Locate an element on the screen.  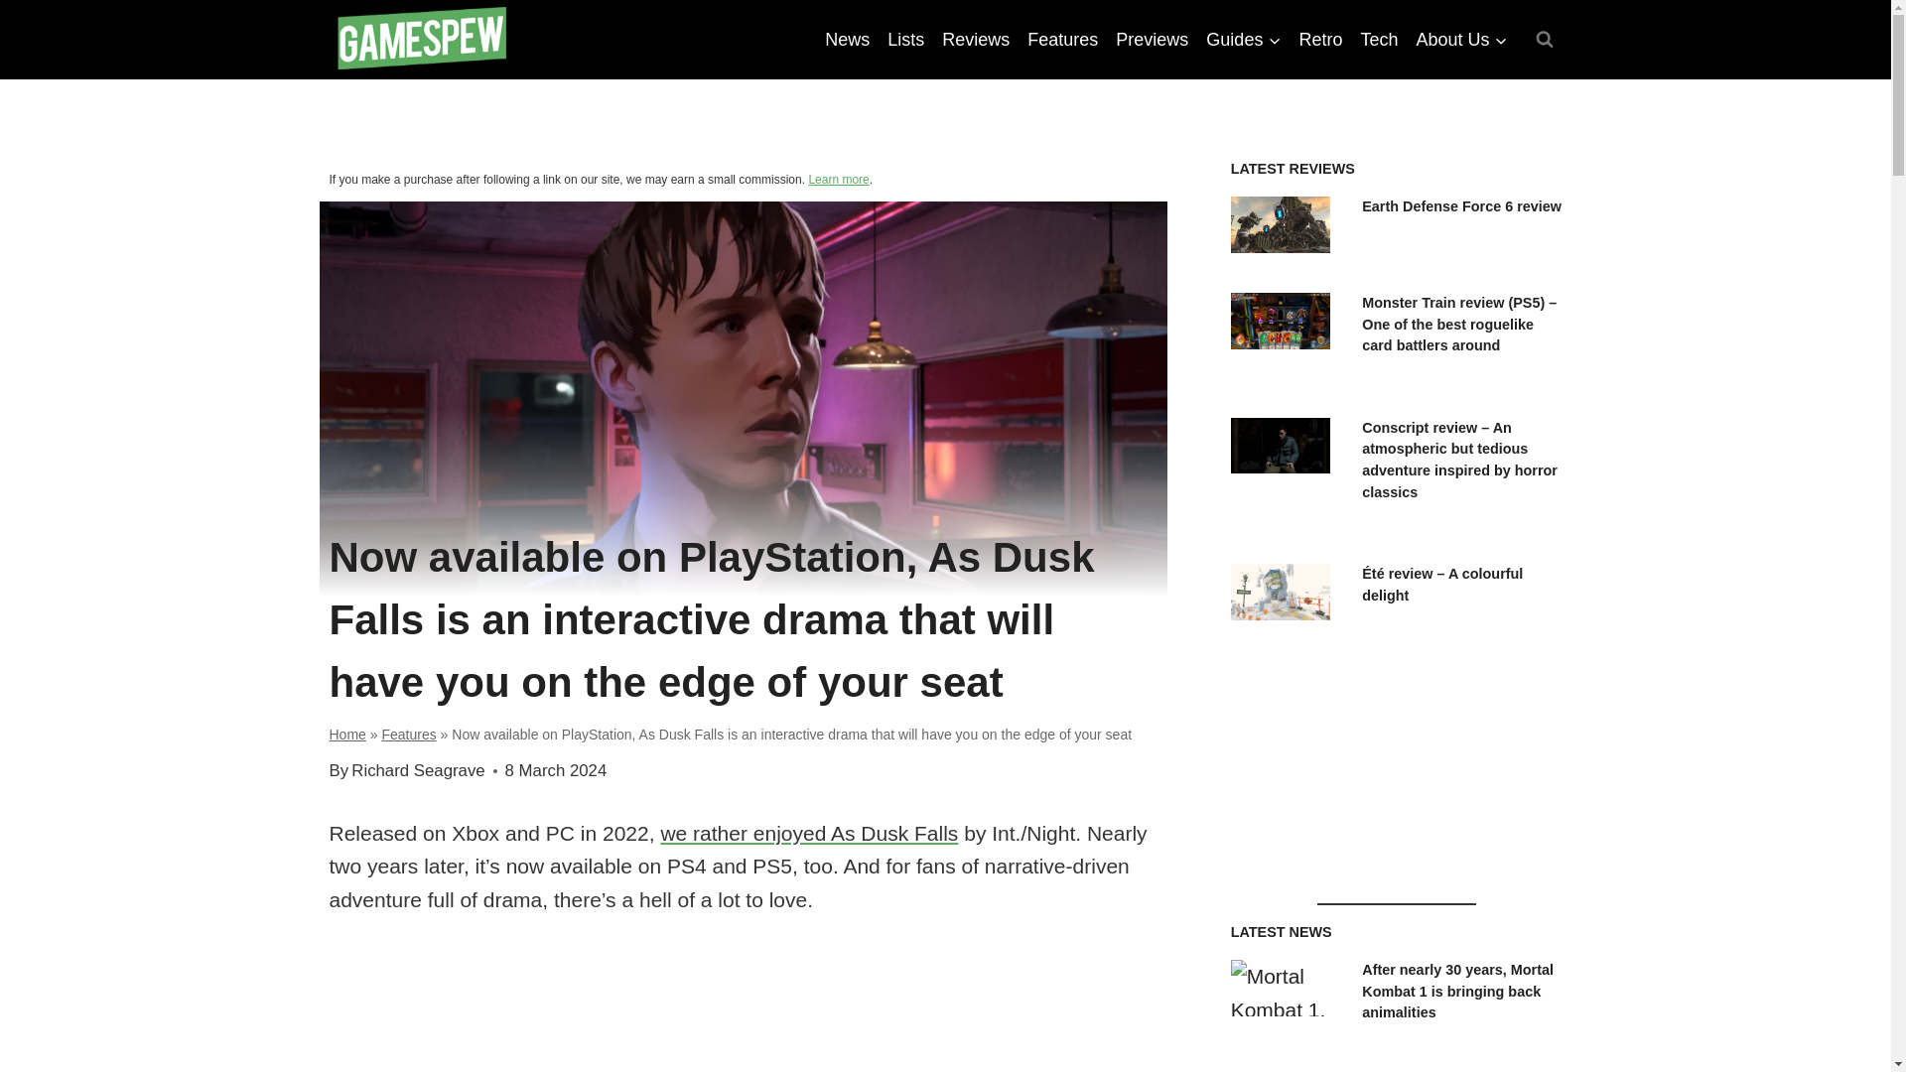
Home is located at coordinates (347, 735).